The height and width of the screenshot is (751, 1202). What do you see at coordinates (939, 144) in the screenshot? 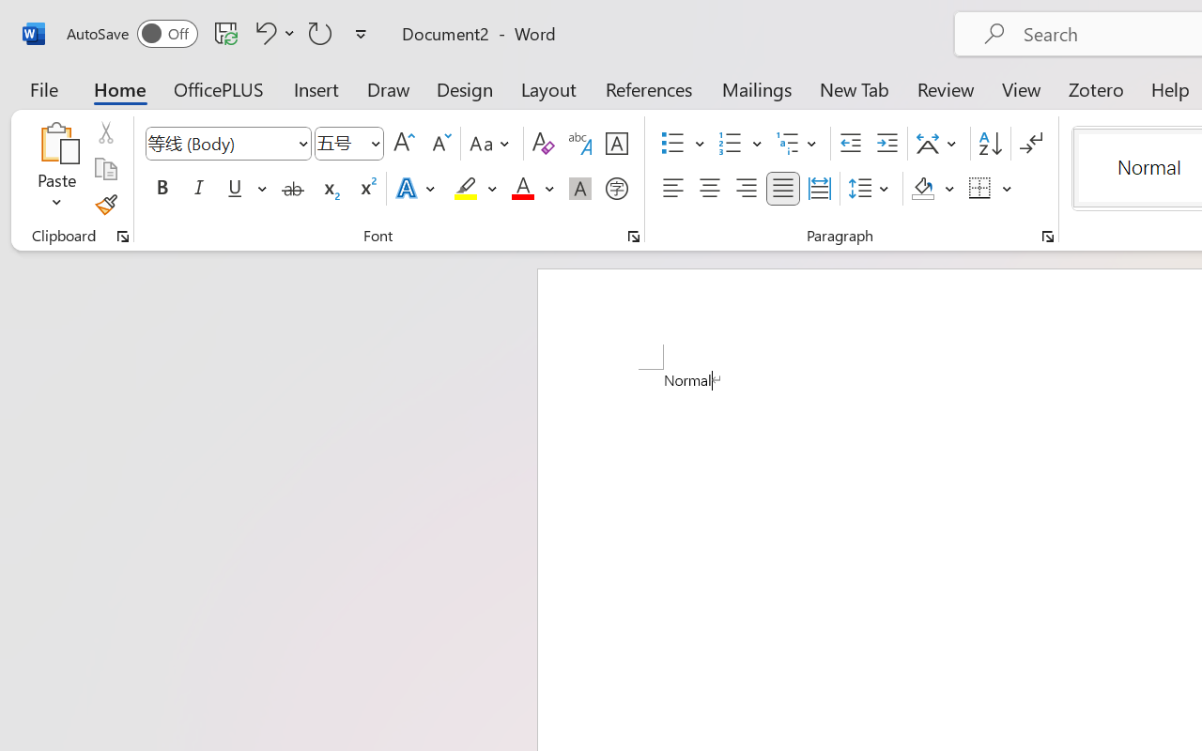
I see `Asian Layout` at bounding box center [939, 144].